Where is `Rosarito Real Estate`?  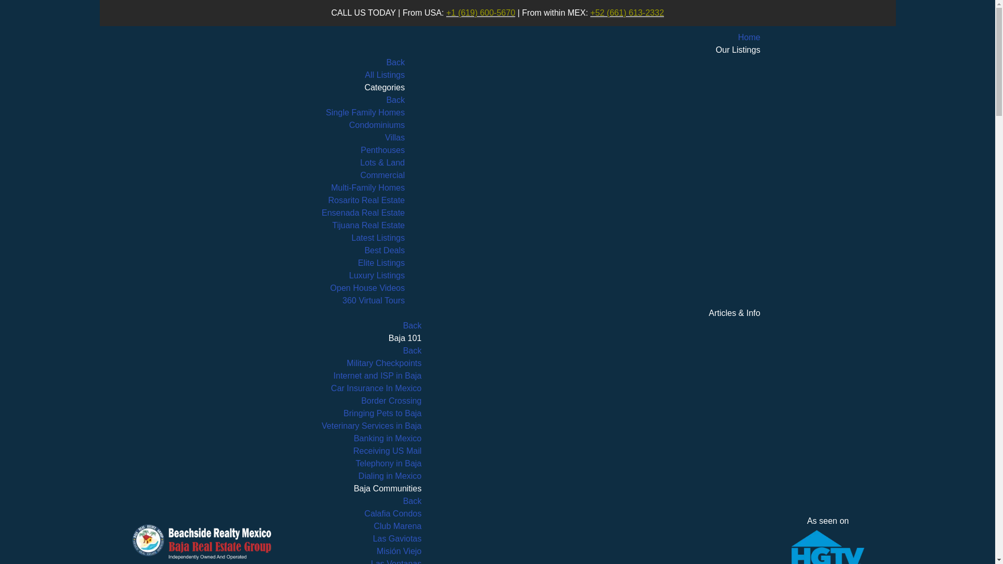
Rosarito Real Estate is located at coordinates (366, 200).